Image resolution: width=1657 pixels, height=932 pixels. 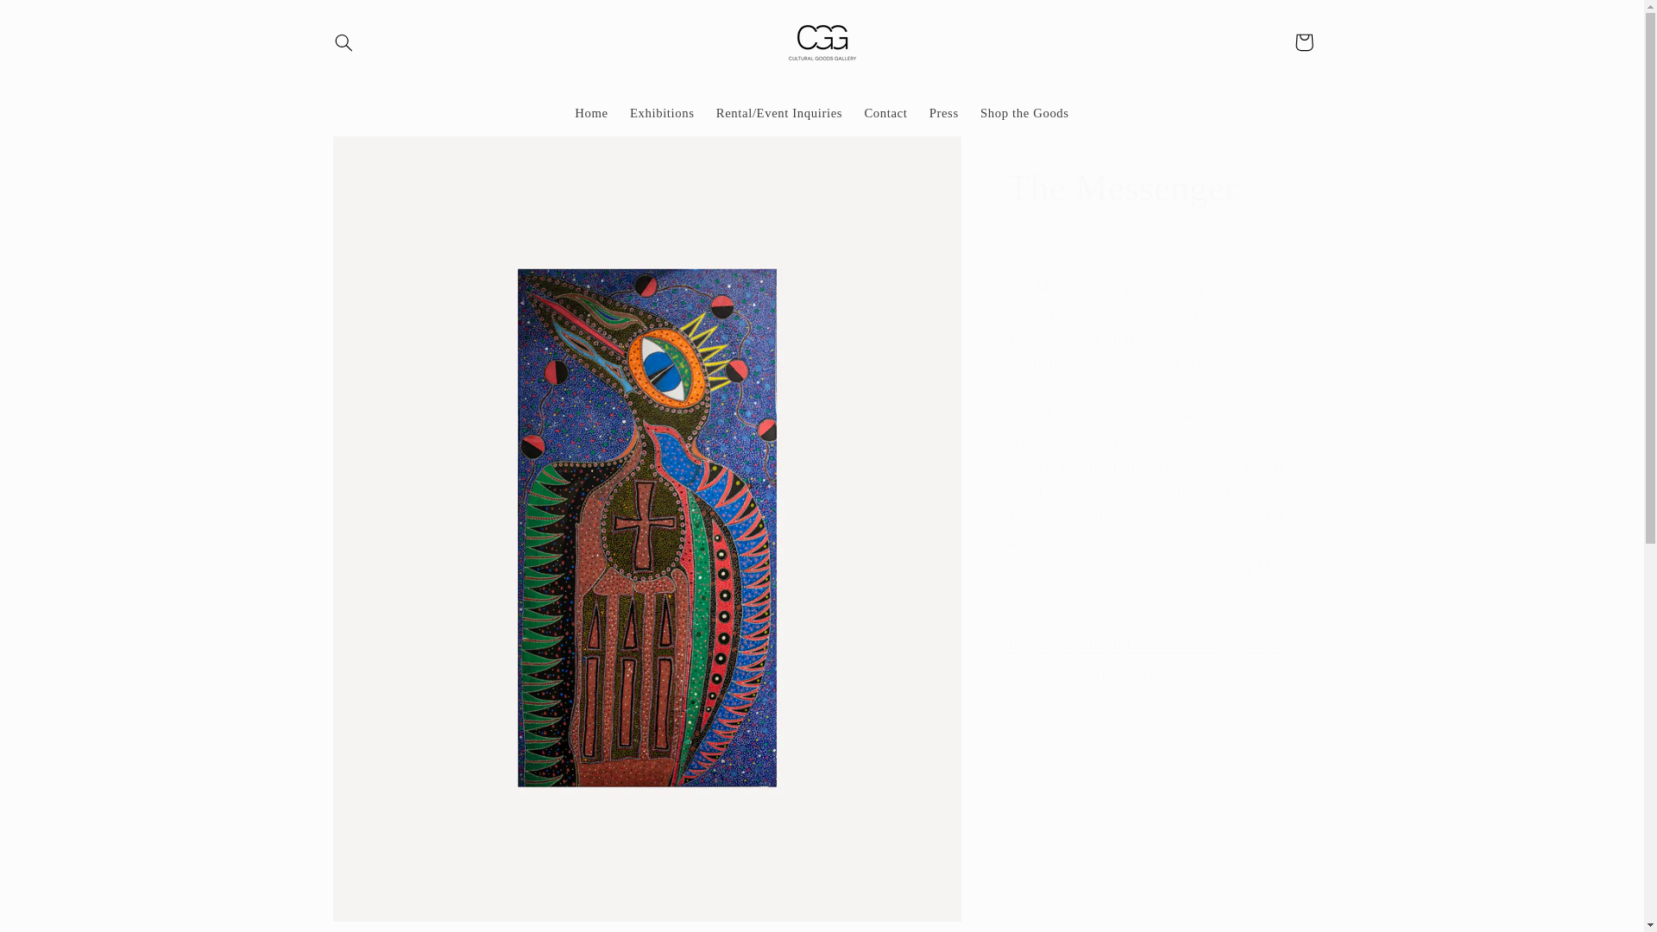 I want to click on Contact us for inquiries., so click(x=1150, y=658).